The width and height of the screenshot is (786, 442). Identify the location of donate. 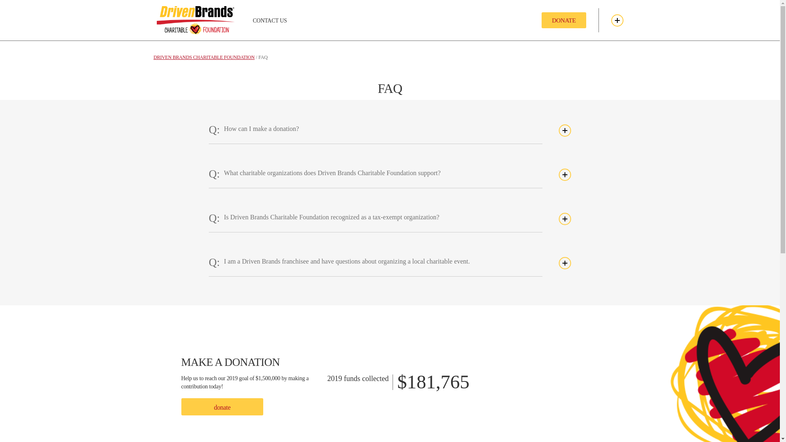
(222, 407).